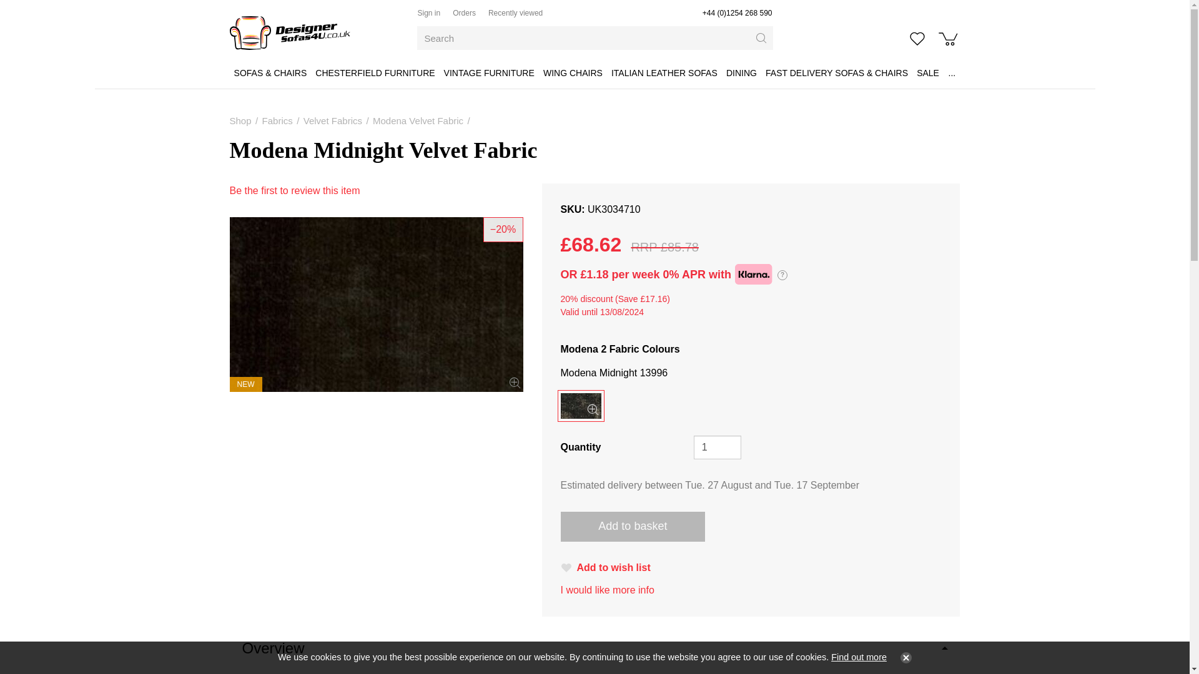 This screenshot has height=674, width=1199. What do you see at coordinates (718, 447) in the screenshot?
I see `1` at bounding box center [718, 447].